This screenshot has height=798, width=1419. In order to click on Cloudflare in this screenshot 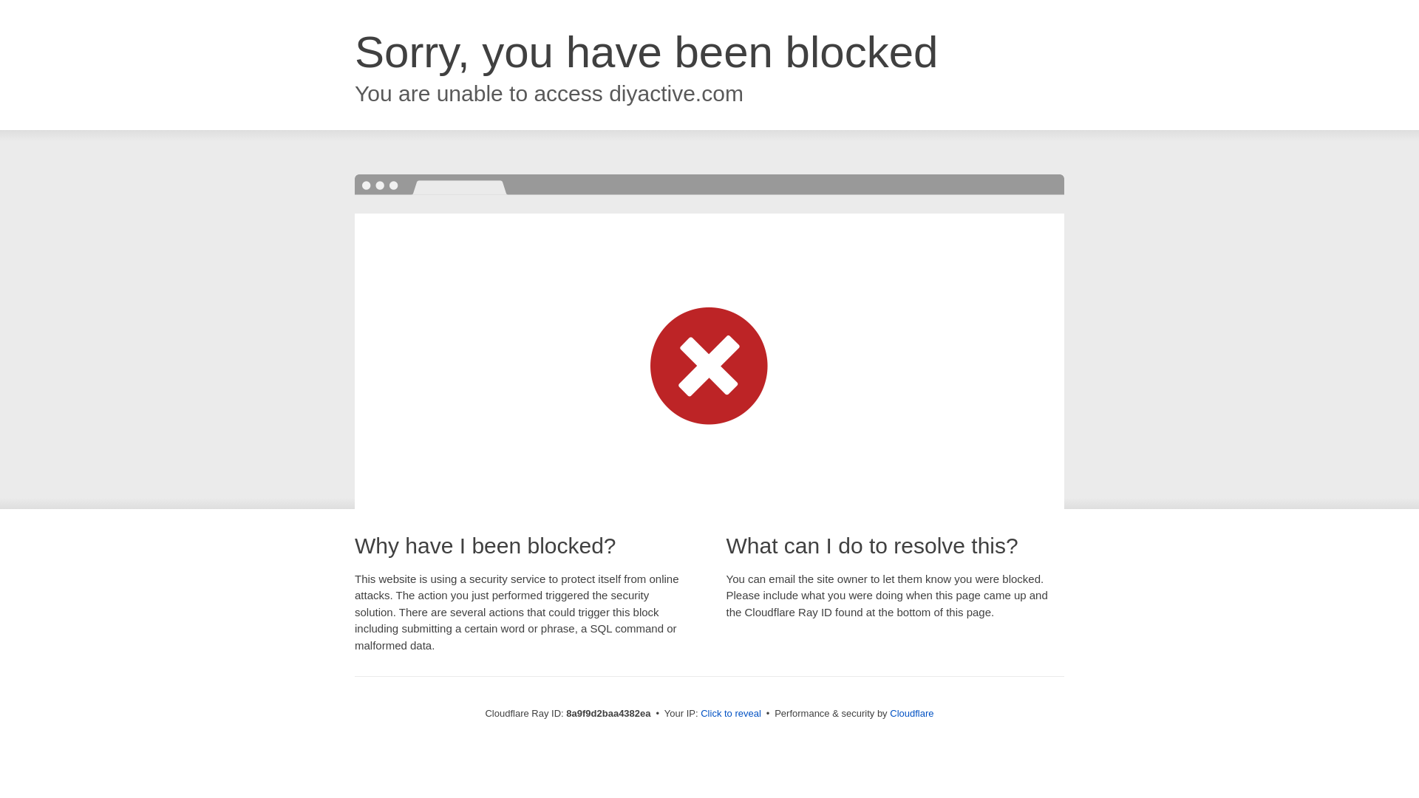, I will do `click(911, 713)`.